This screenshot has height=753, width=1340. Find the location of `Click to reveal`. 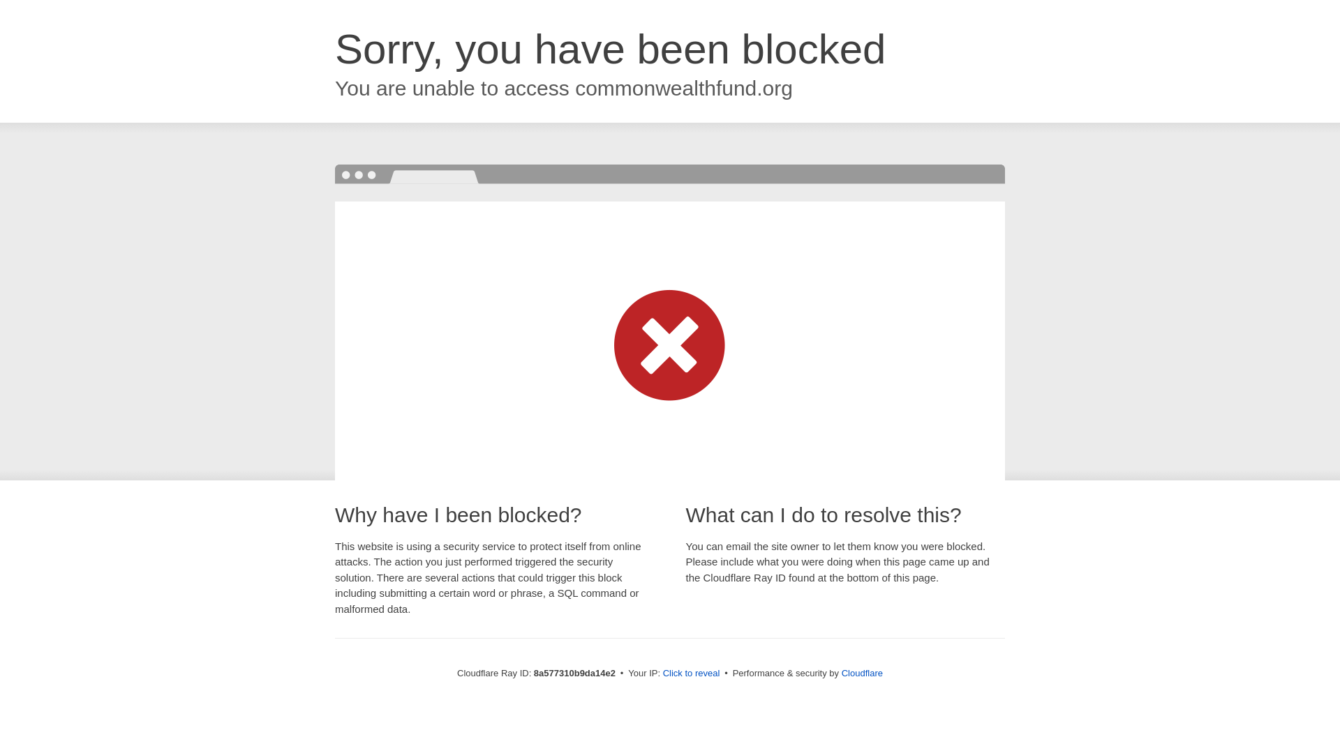

Click to reveal is located at coordinates (692, 674).